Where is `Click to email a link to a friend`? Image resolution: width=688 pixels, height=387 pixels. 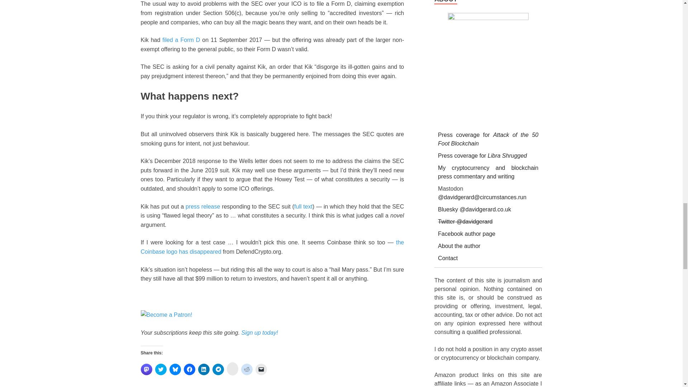 Click to email a link to a friend is located at coordinates (261, 369).